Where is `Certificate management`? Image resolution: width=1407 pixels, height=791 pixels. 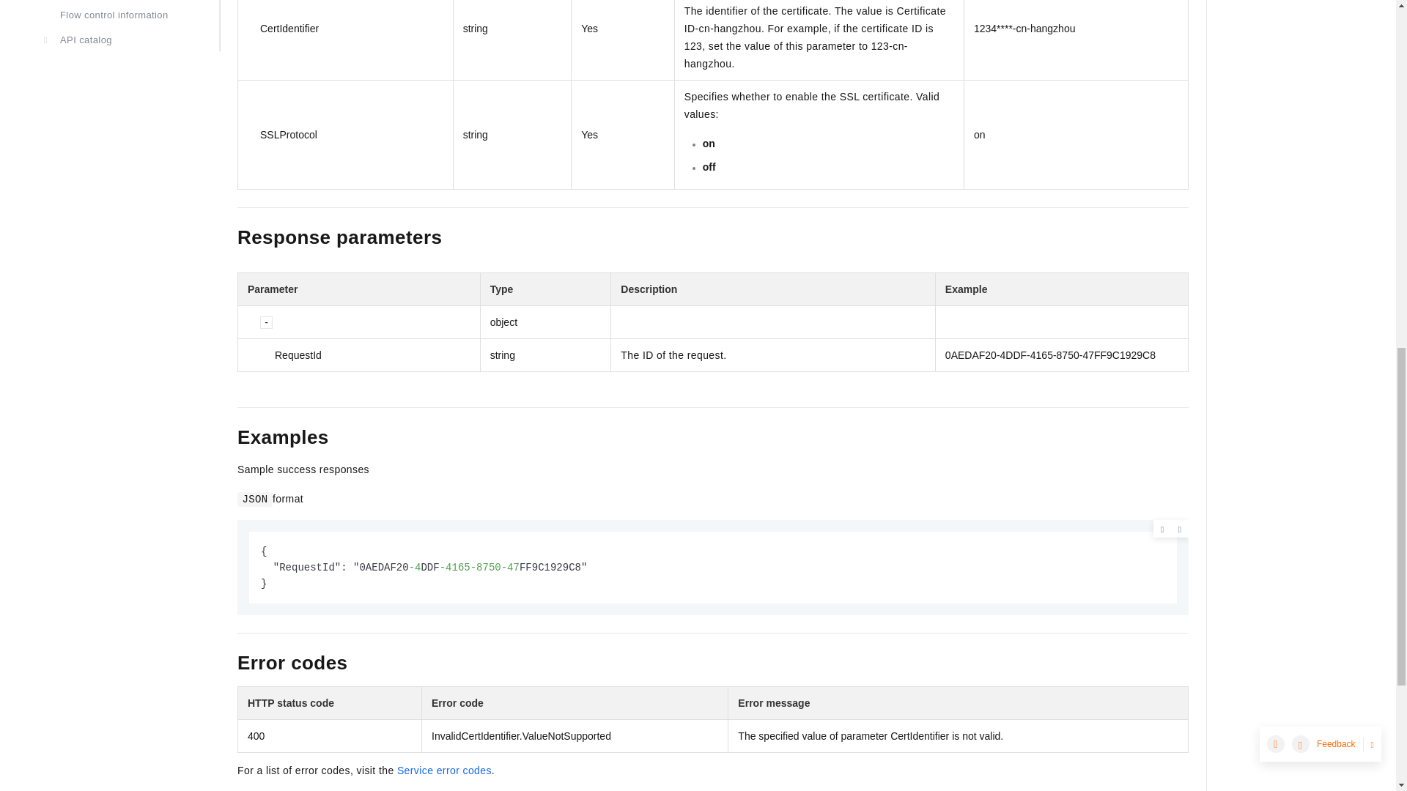 Certificate management is located at coordinates (114, 267).